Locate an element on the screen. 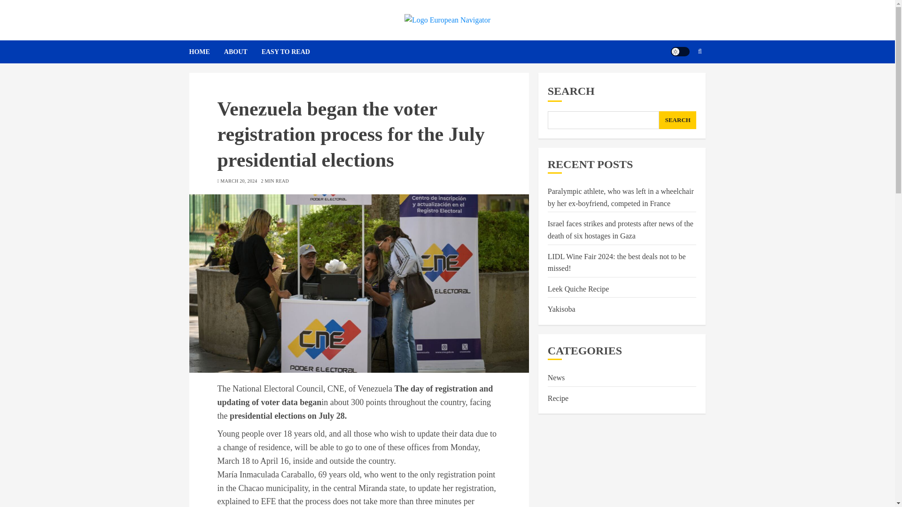 Image resolution: width=902 pixels, height=507 pixels. SEARCH is located at coordinates (677, 120).